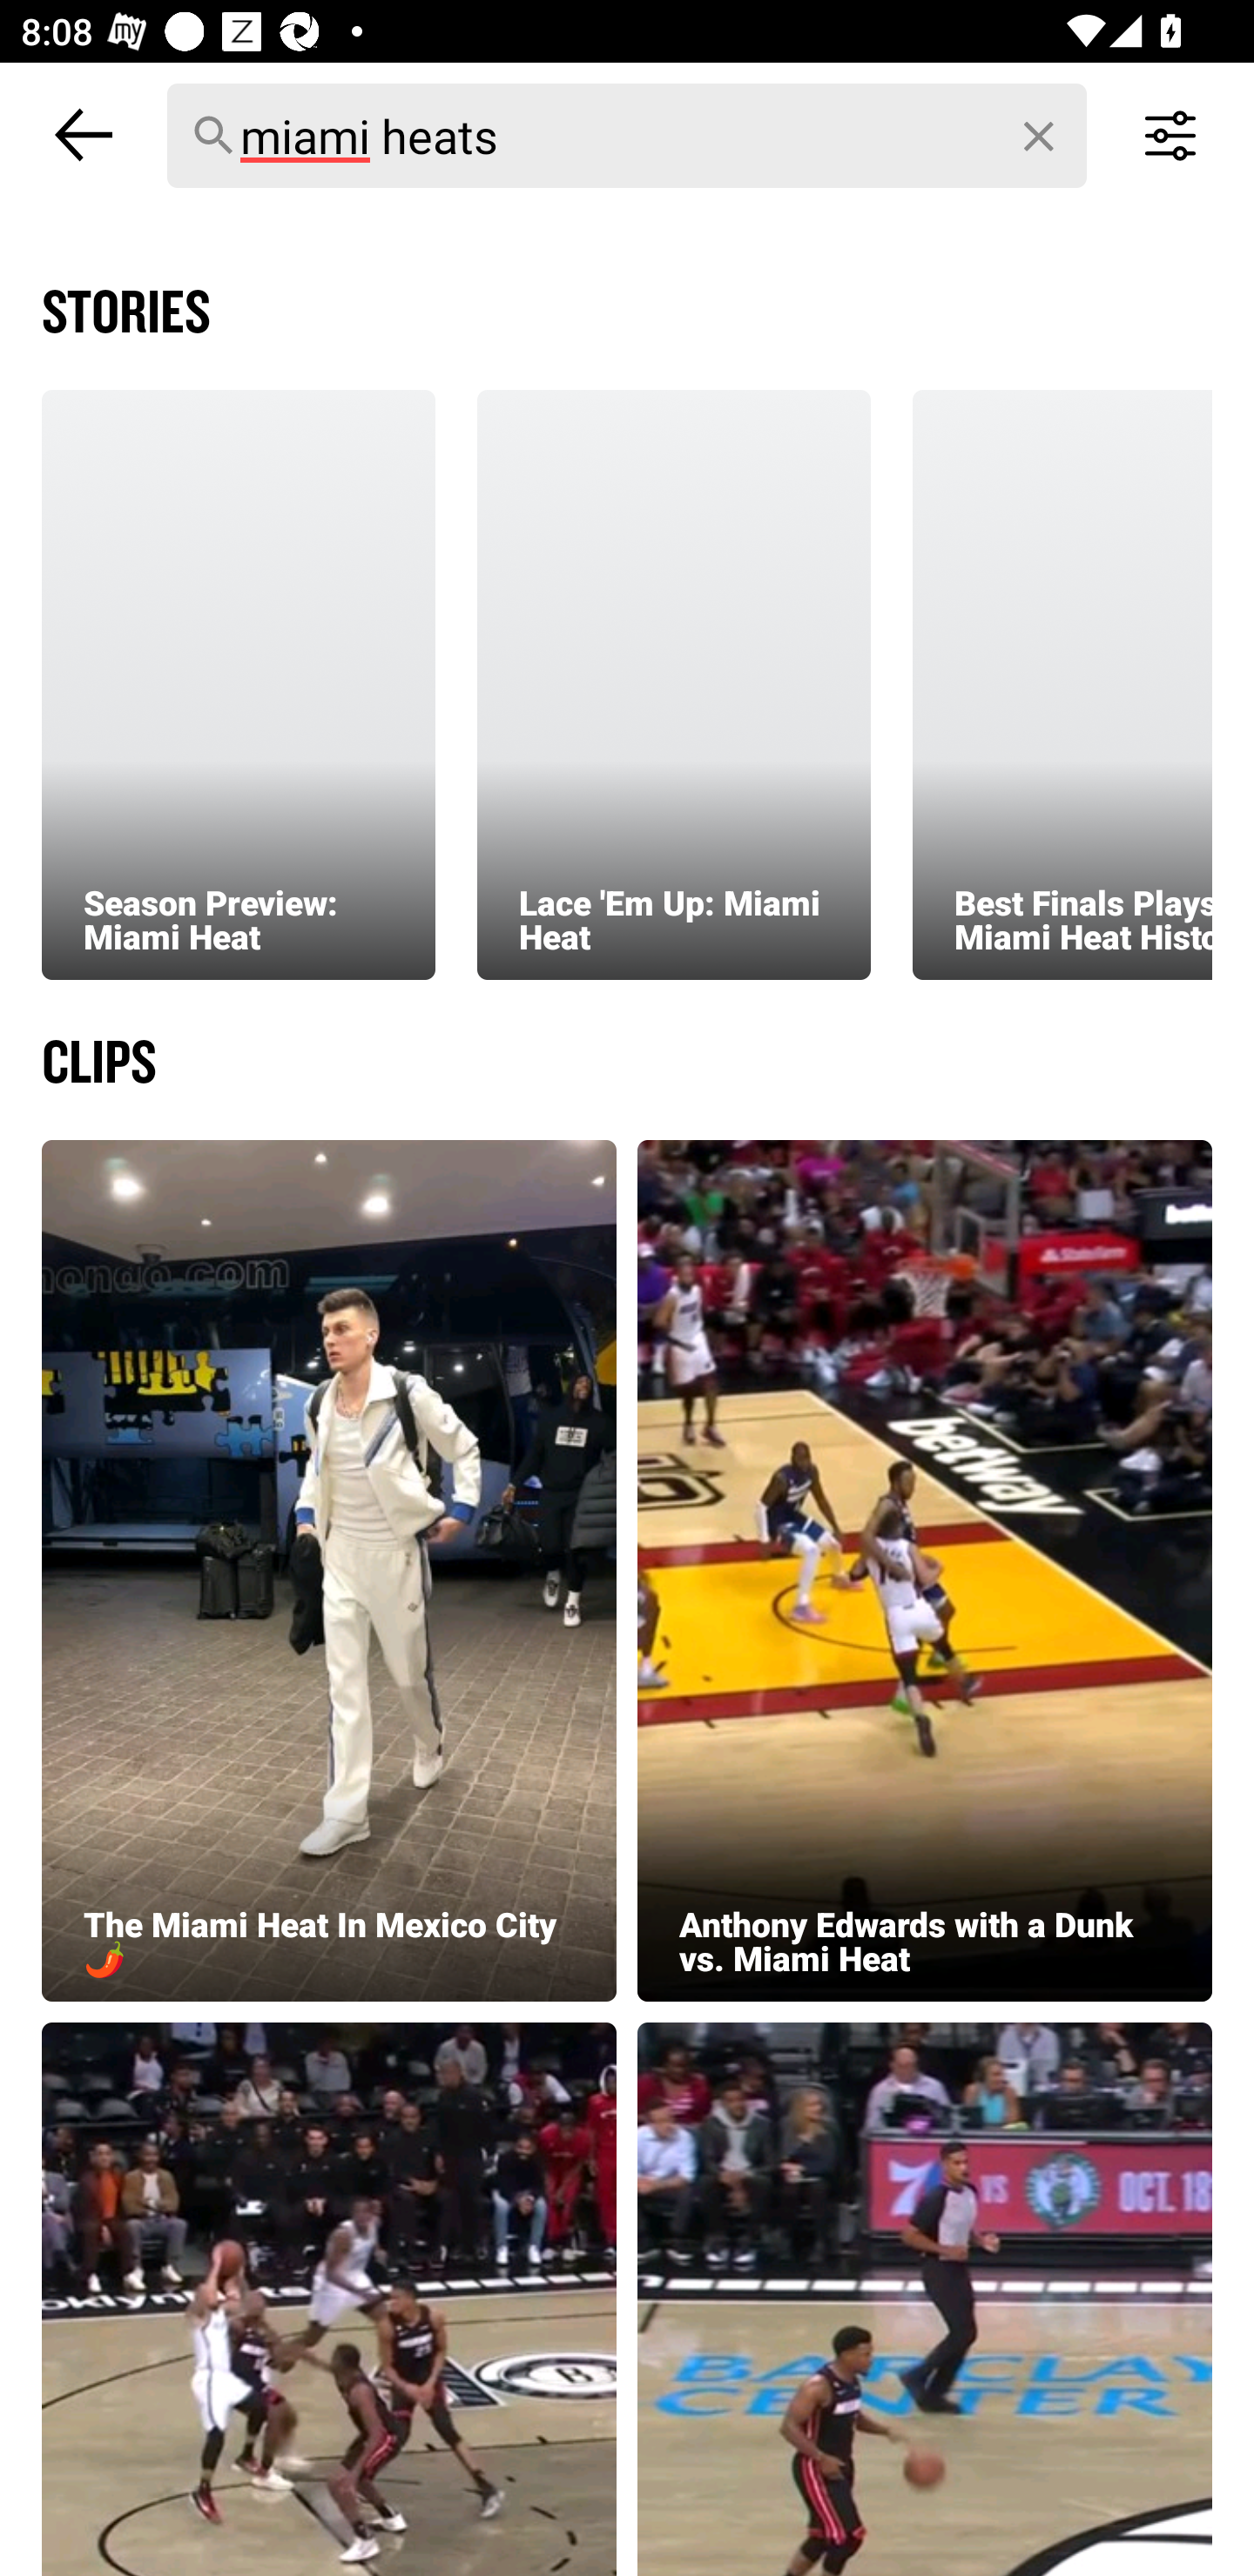 This screenshot has height=2576, width=1254. What do you see at coordinates (627, 136) in the screenshot?
I see `miami heats` at bounding box center [627, 136].